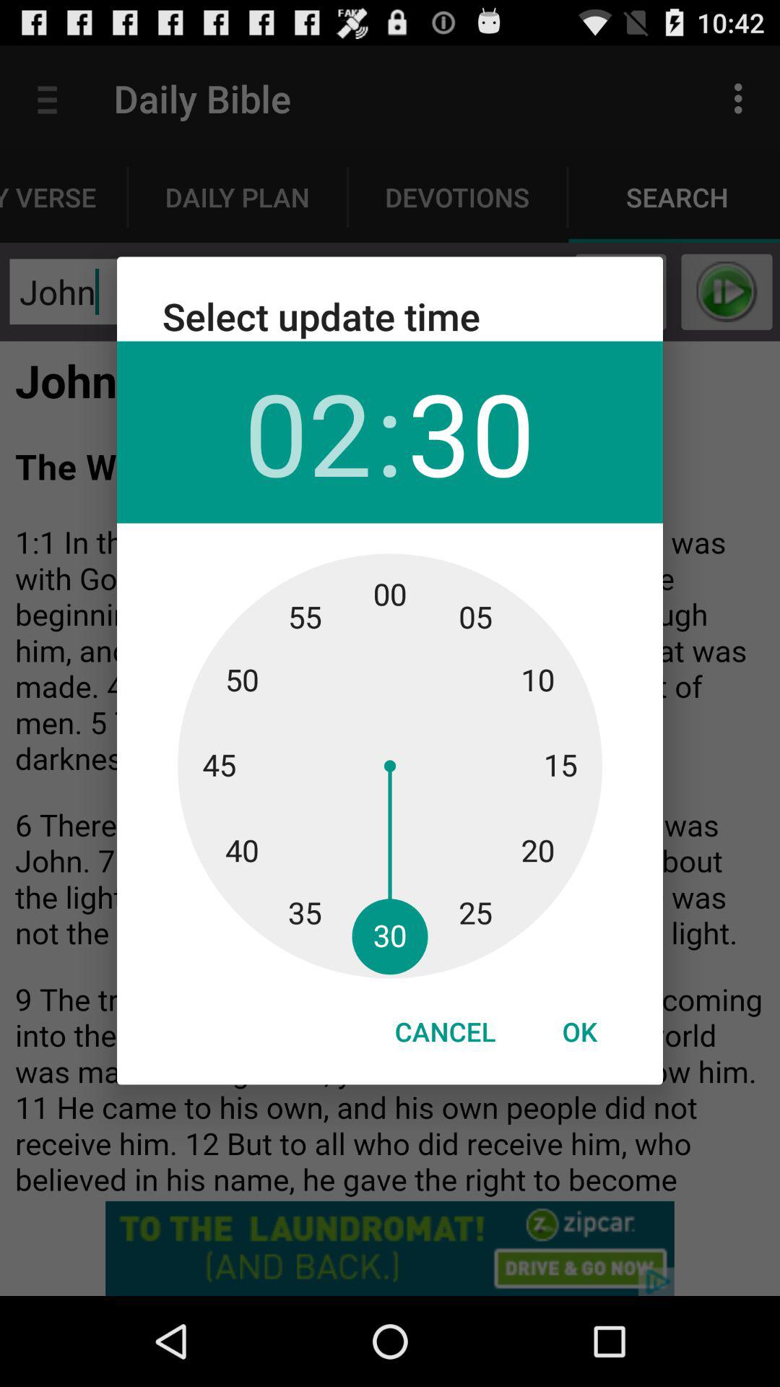 This screenshot has height=1387, width=780. I want to click on launch 02, so click(308, 432).